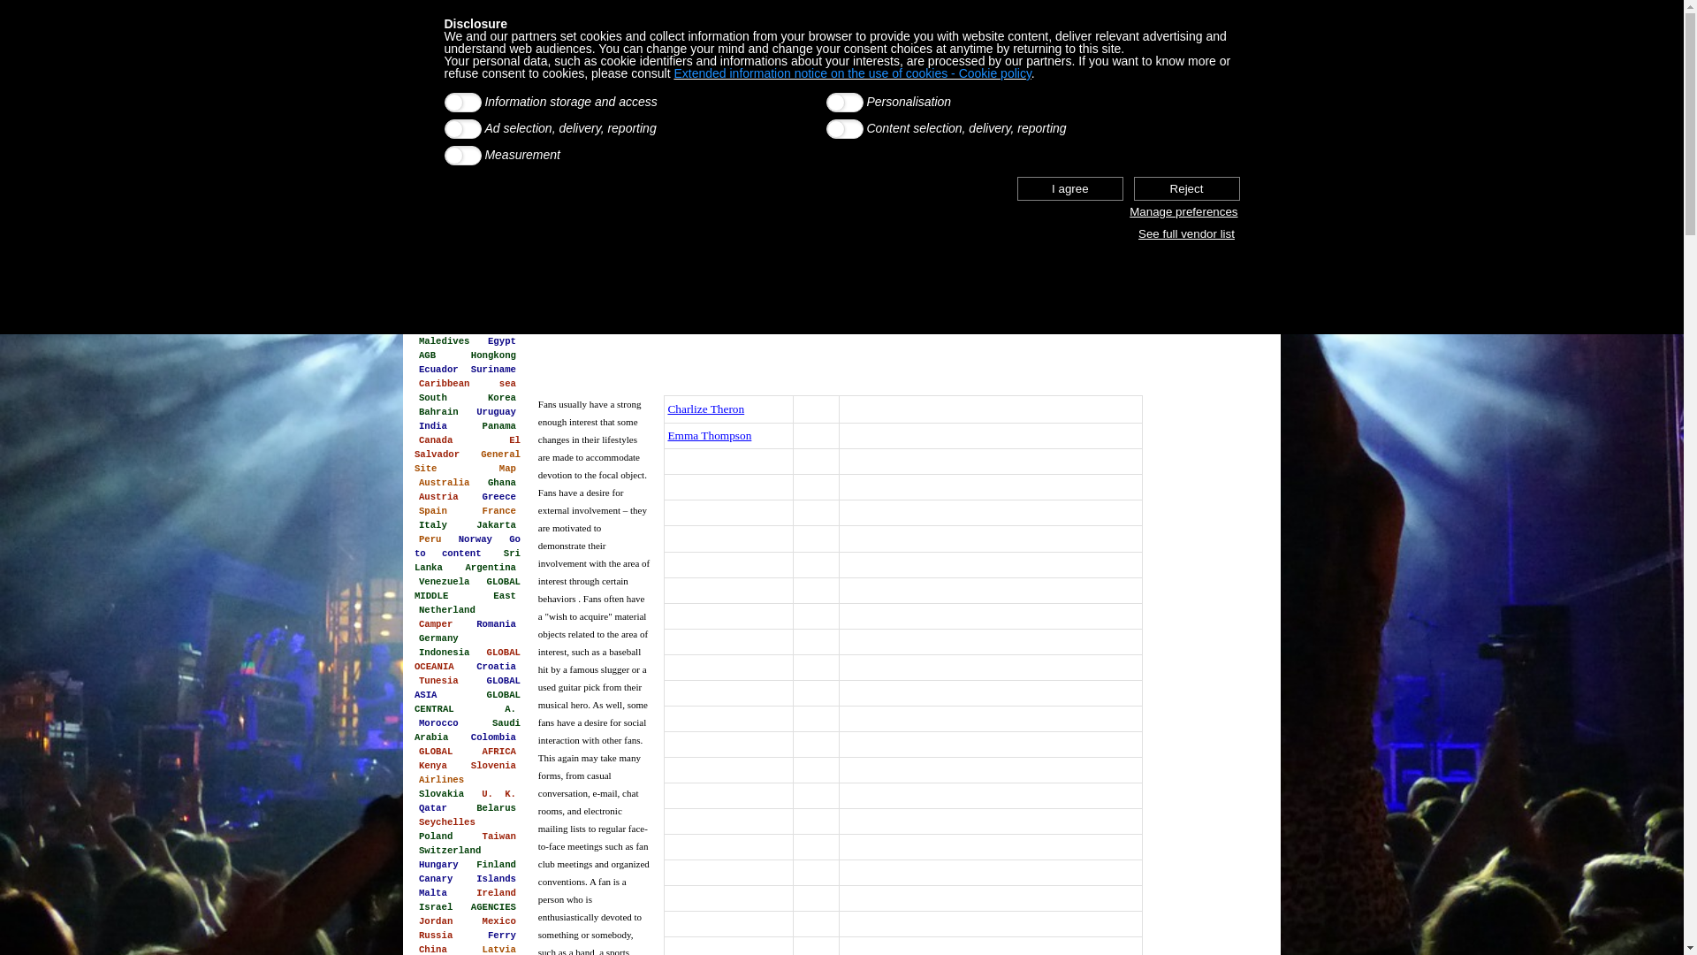 The width and height of the screenshot is (1697, 955). What do you see at coordinates (497, 893) in the screenshot?
I see `Ireland` at bounding box center [497, 893].